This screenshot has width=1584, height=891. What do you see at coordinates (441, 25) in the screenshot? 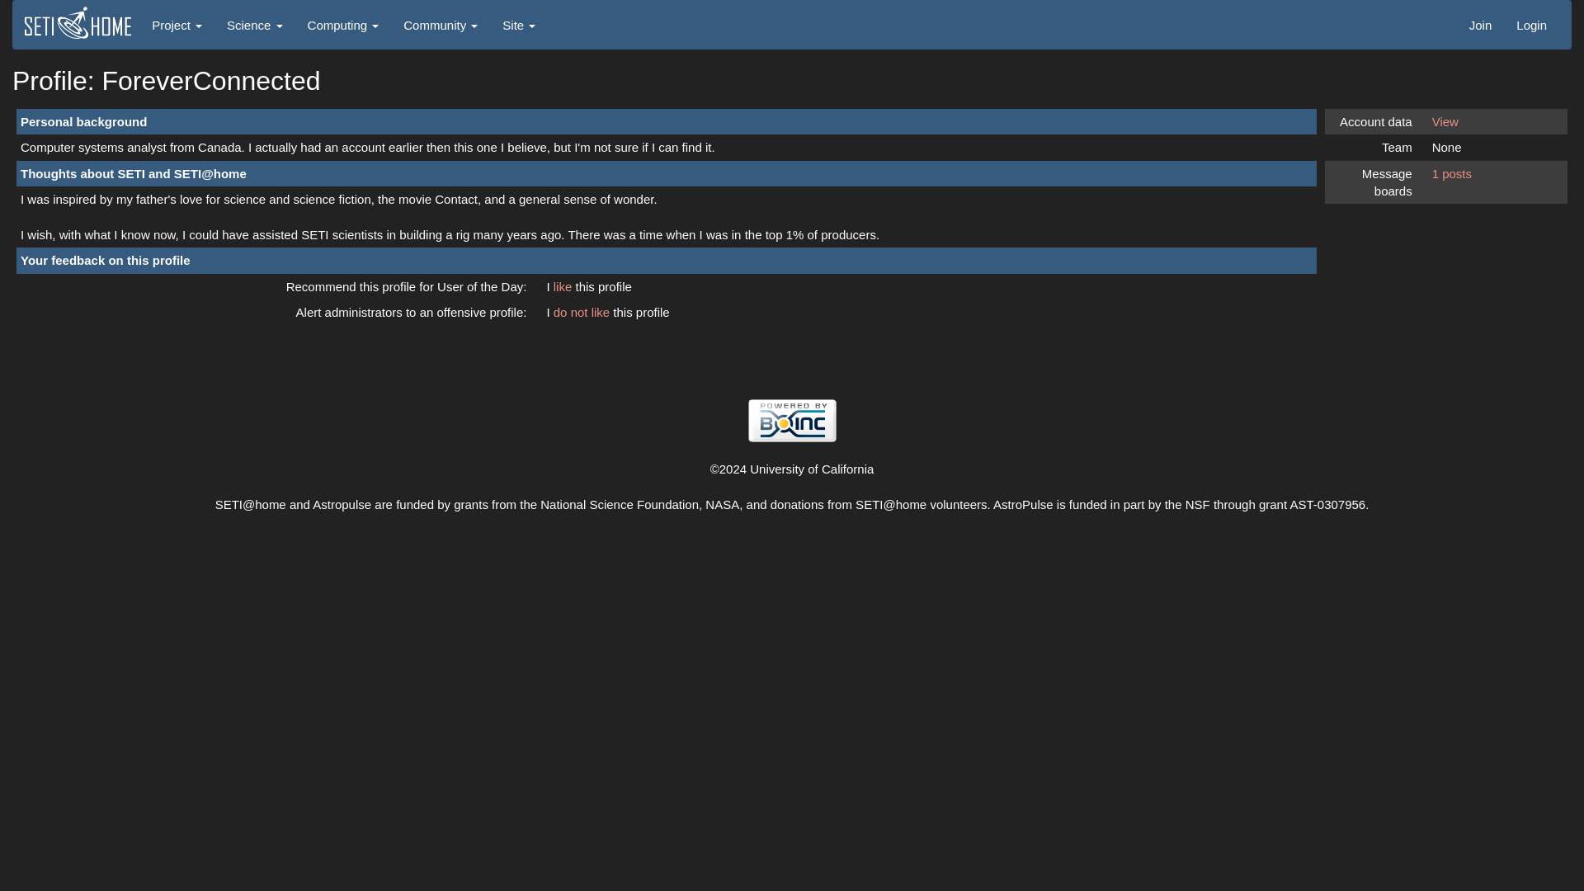
I see `Community` at bounding box center [441, 25].